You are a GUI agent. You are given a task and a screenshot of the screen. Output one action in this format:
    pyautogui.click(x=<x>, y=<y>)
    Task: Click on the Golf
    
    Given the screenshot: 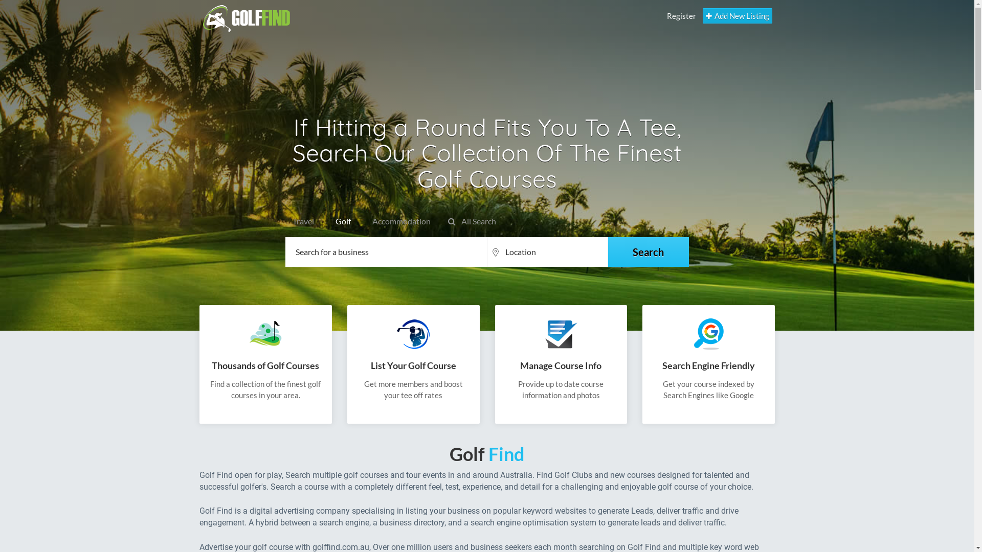 What is the action you would take?
    pyautogui.click(x=341, y=222)
    